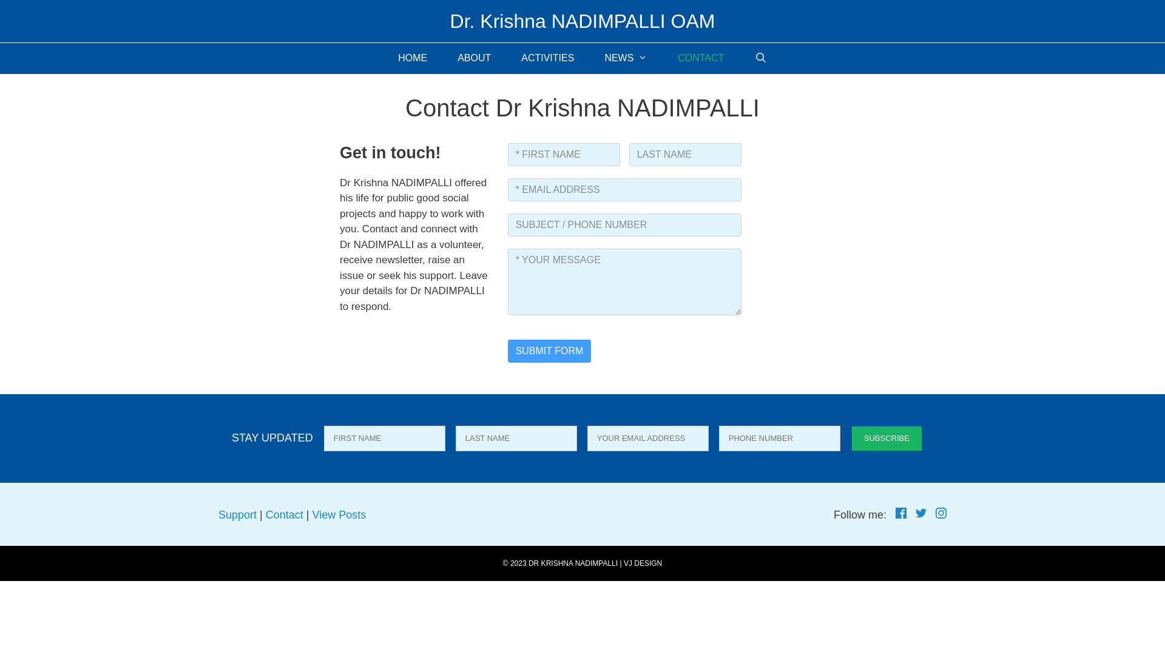 This screenshot has height=655, width=1165. What do you see at coordinates (339, 515) in the screenshot?
I see `View Posts` at bounding box center [339, 515].